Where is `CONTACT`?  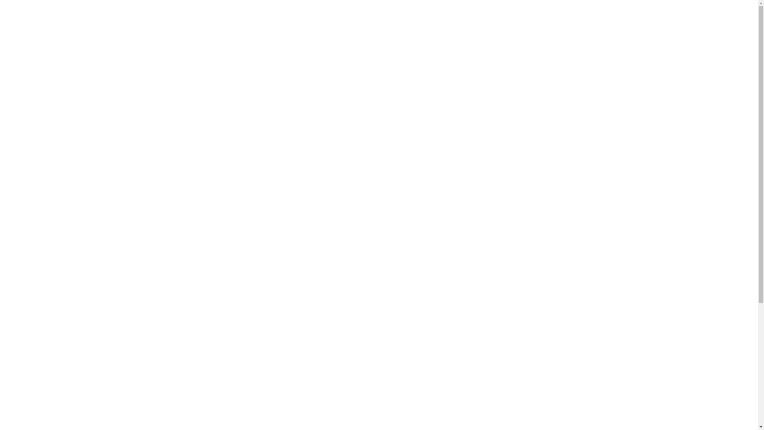 CONTACT is located at coordinates (580, 20).